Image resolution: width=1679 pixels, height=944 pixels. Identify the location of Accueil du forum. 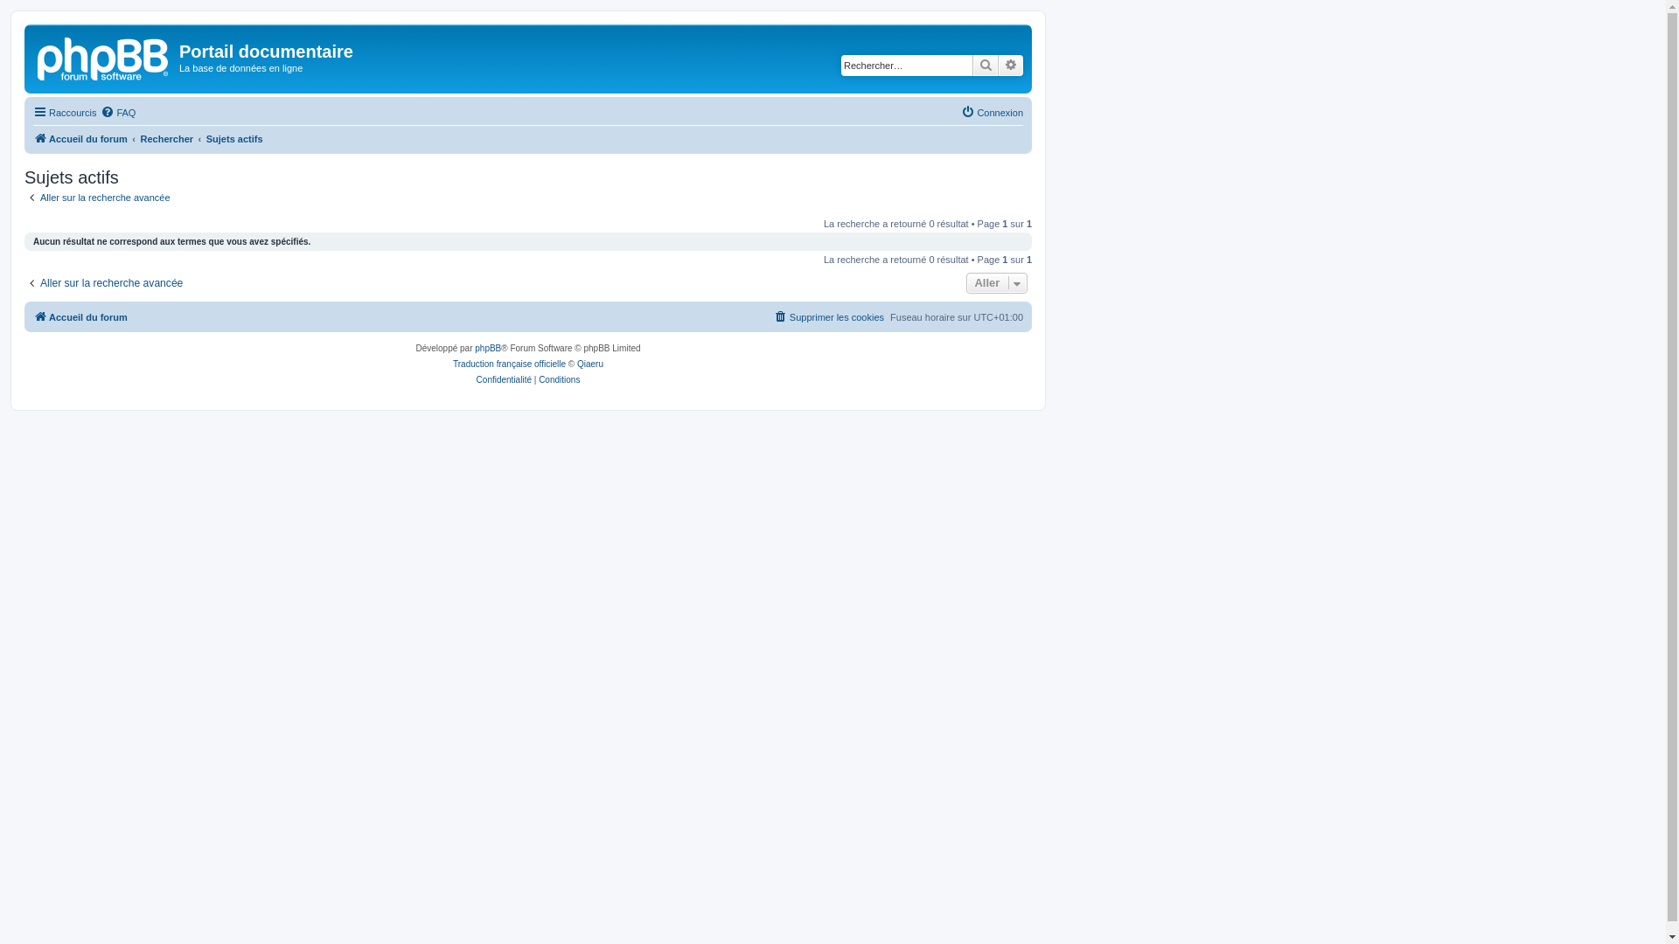
(104, 57).